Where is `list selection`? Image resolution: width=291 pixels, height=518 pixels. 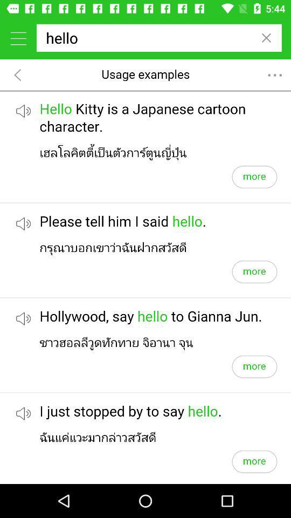 list selection is located at coordinates (18, 38).